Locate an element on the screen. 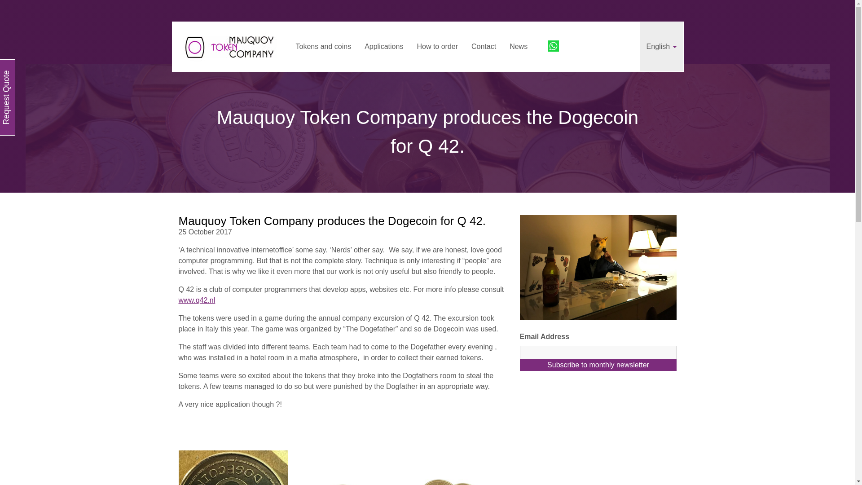 This screenshot has width=862, height=485. Tokens and coins is located at coordinates (323, 46).